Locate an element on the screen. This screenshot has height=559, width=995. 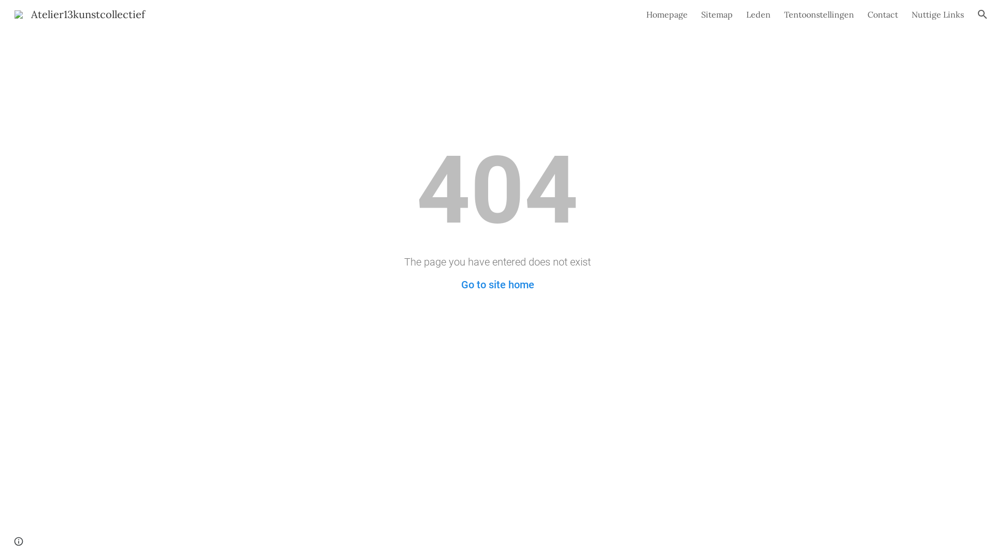
Contact is located at coordinates (883, 14).